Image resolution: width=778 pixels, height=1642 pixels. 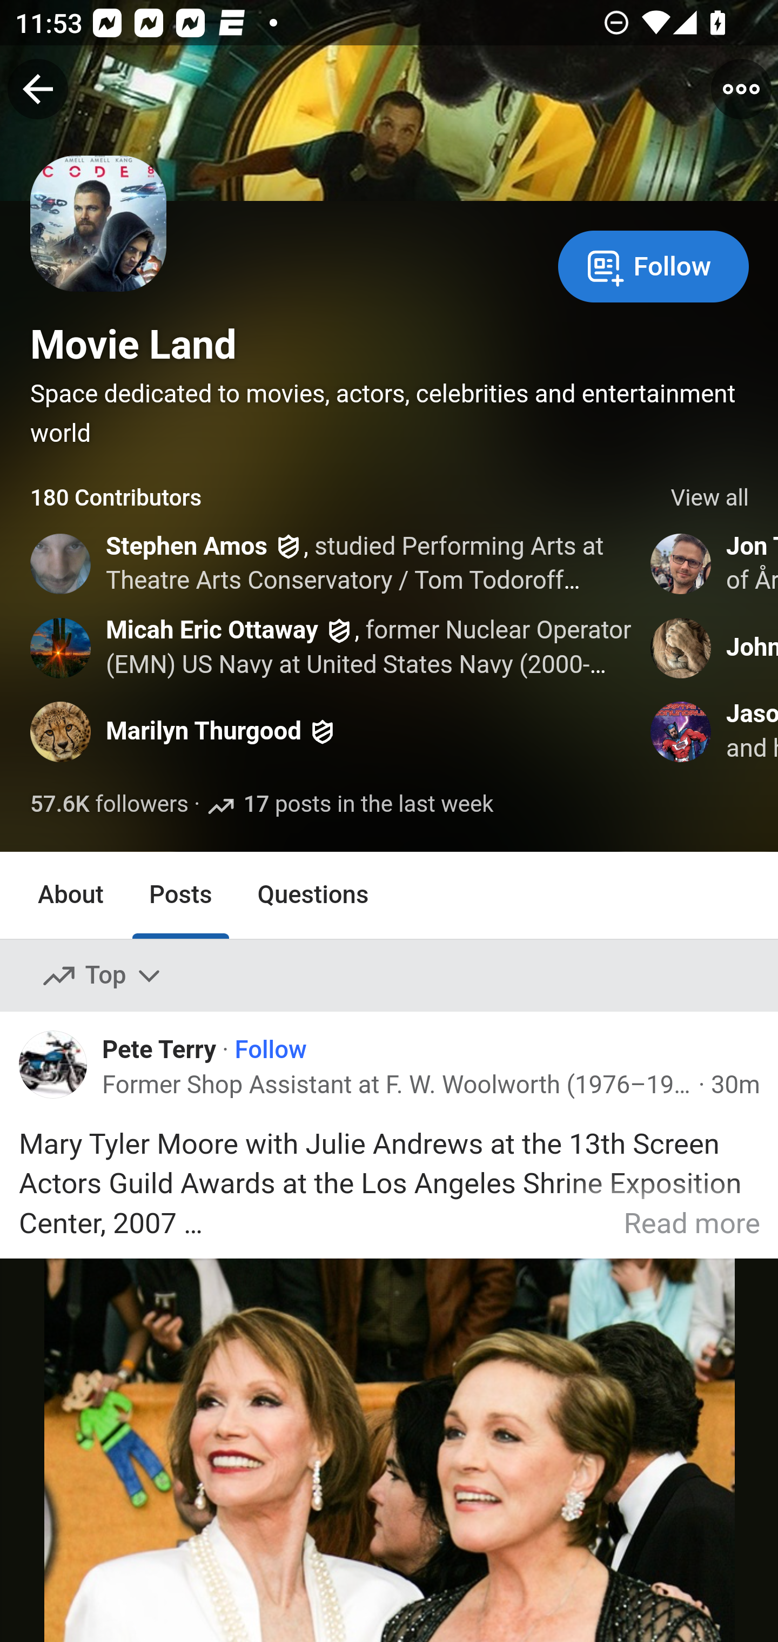 What do you see at coordinates (71, 894) in the screenshot?
I see `About` at bounding box center [71, 894].